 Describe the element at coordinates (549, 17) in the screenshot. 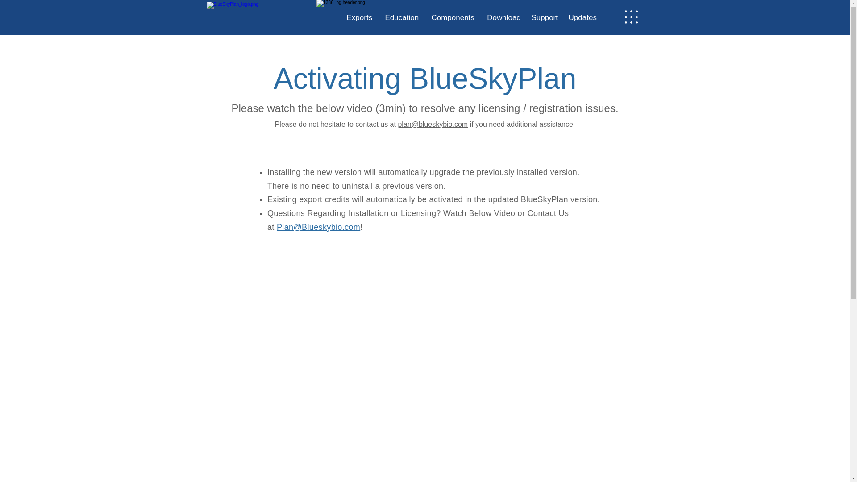

I see `Support     ` at that location.